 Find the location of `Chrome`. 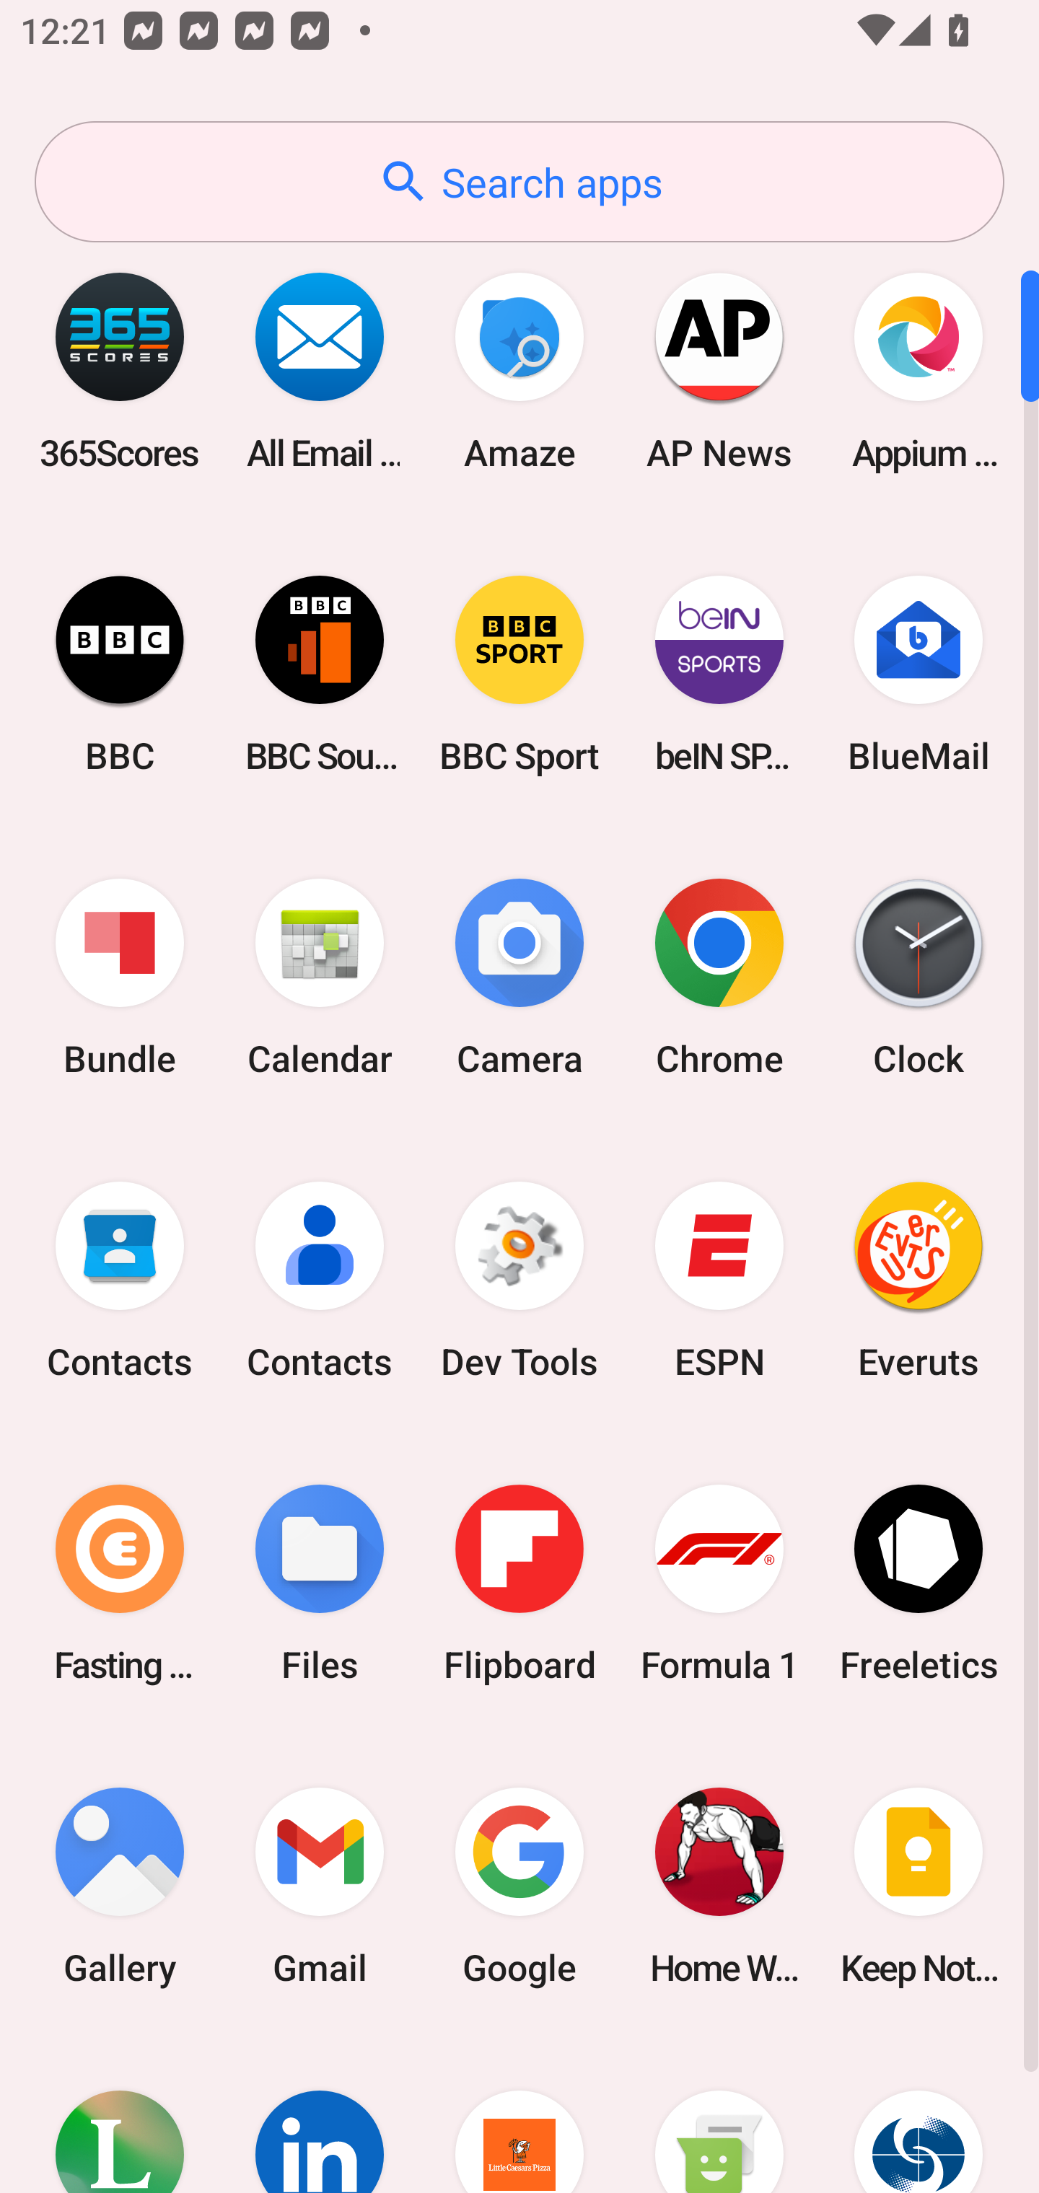

Chrome is located at coordinates (719, 978).